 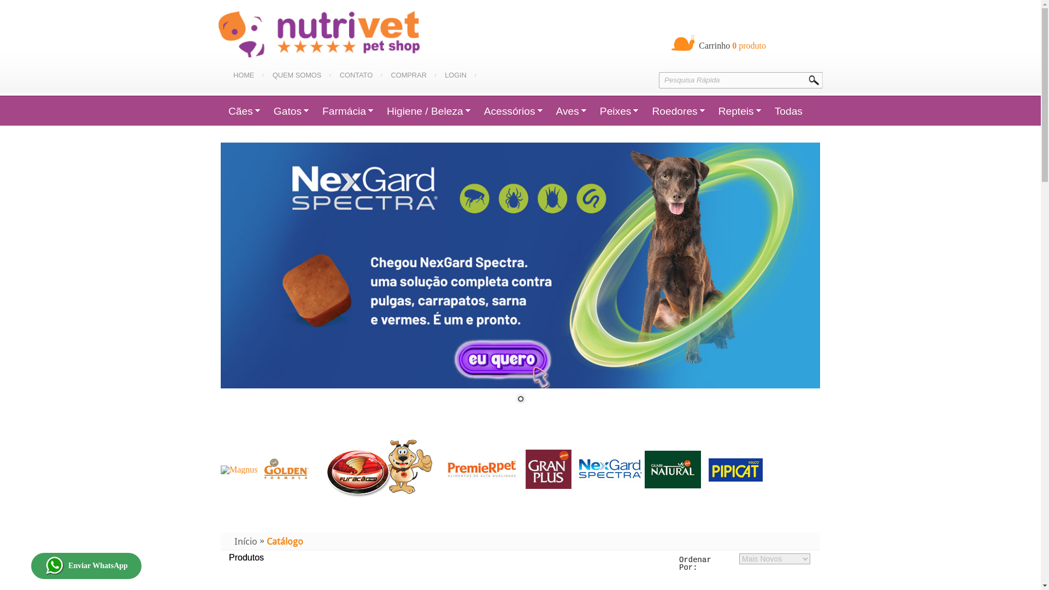 I want to click on                     Carrinho 
                    0 
produto, so click(x=732, y=46).